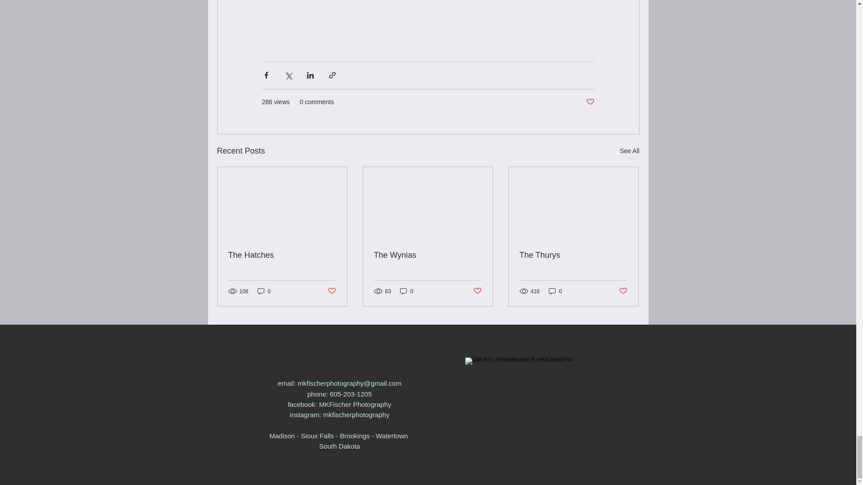 Image resolution: width=863 pixels, height=485 pixels. I want to click on The Wynias, so click(427, 255).